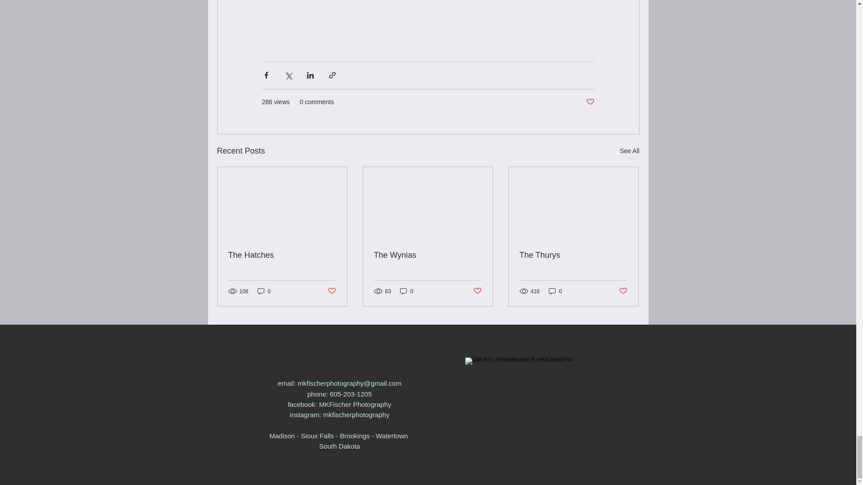 Image resolution: width=863 pixels, height=485 pixels. I want to click on The Wynias, so click(427, 255).